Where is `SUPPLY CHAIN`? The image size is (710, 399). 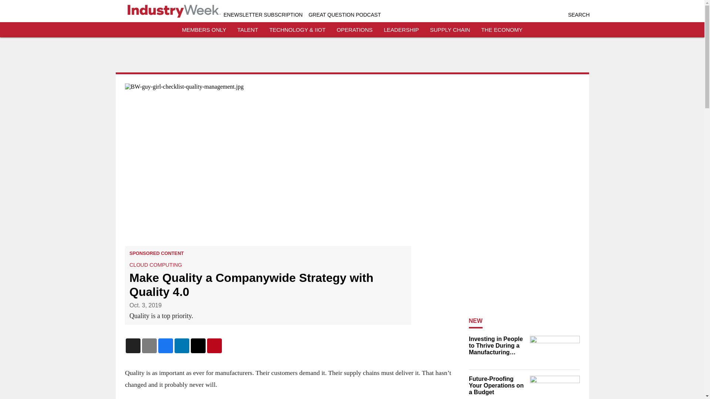 SUPPLY CHAIN is located at coordinates (450, 30).